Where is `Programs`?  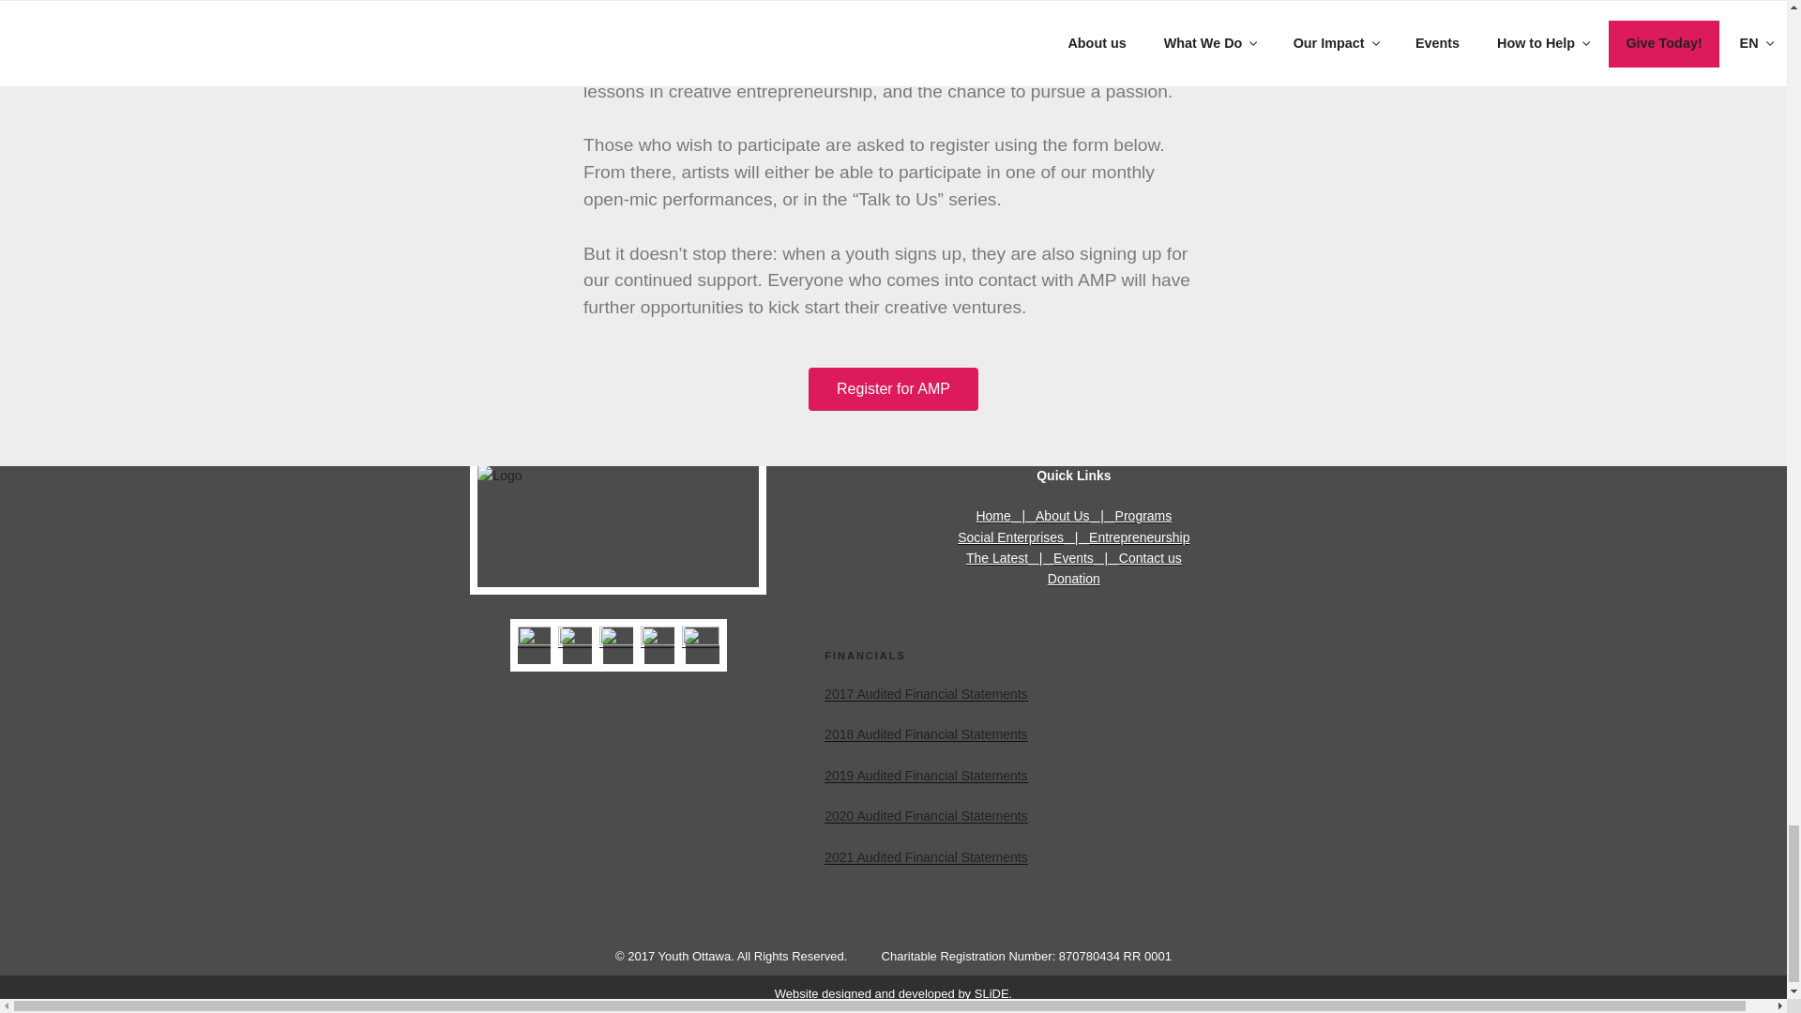
Programs is located at coordinates (1143, 516).